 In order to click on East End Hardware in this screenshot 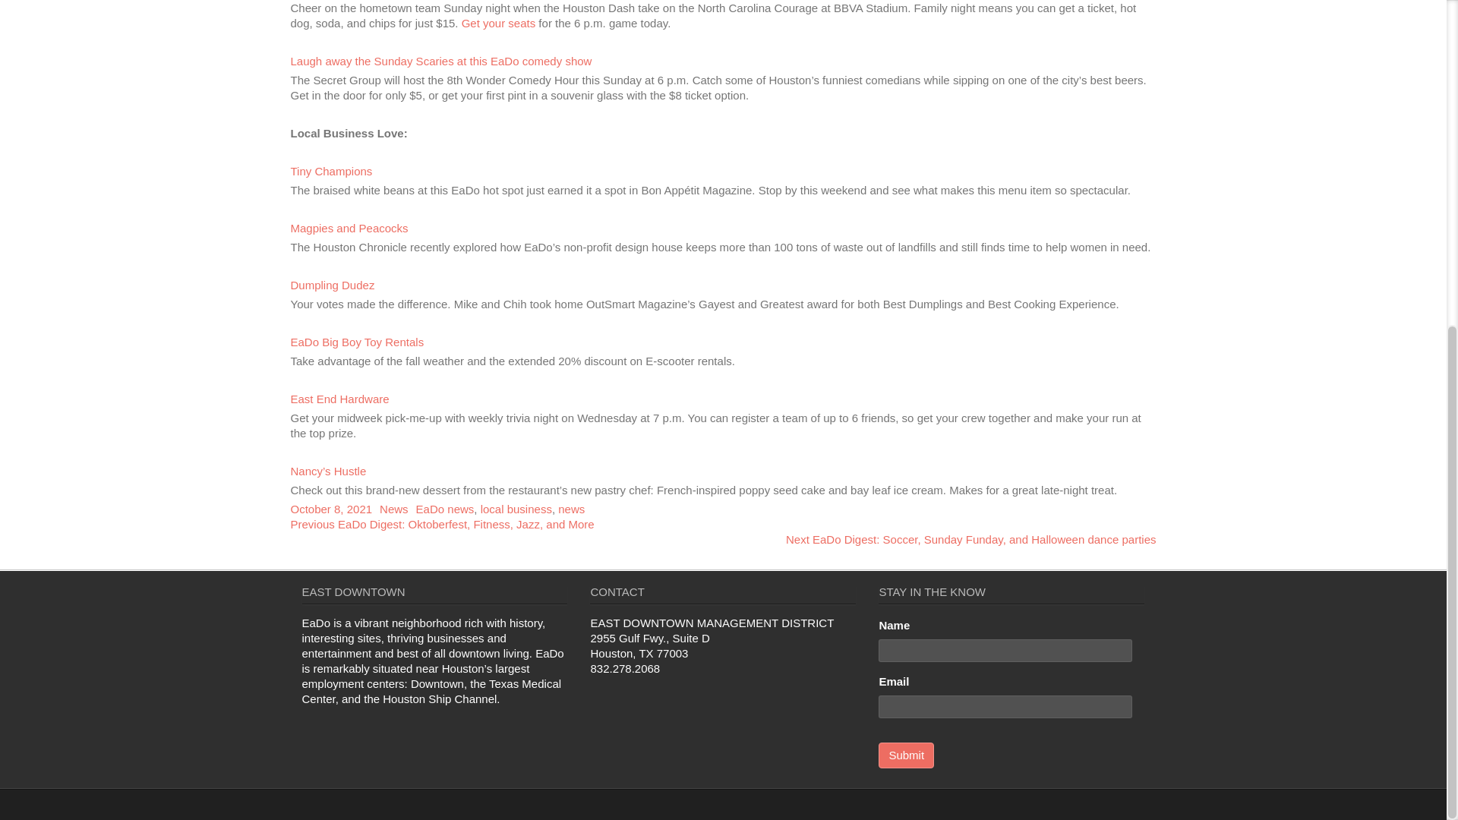, I will do `click(349, 228)`.